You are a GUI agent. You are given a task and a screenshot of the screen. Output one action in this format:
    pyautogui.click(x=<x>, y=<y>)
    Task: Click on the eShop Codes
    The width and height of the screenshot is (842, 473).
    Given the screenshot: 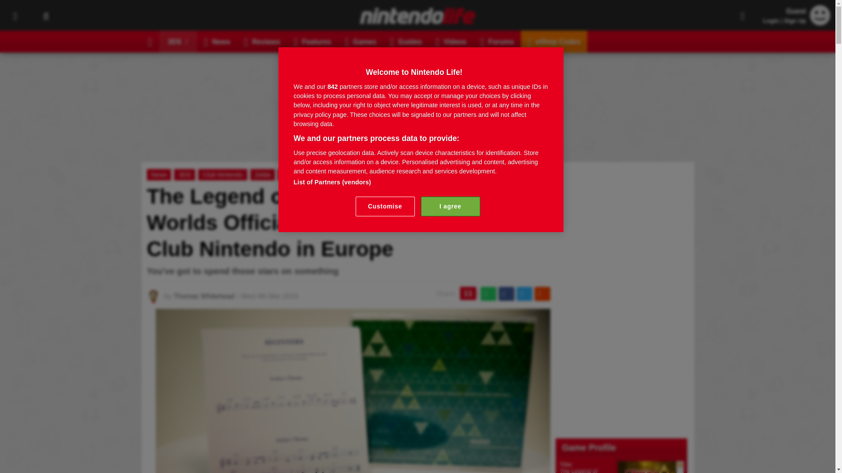 What is the action you would take?
    pyautogui.click(x=554, y=41)
    